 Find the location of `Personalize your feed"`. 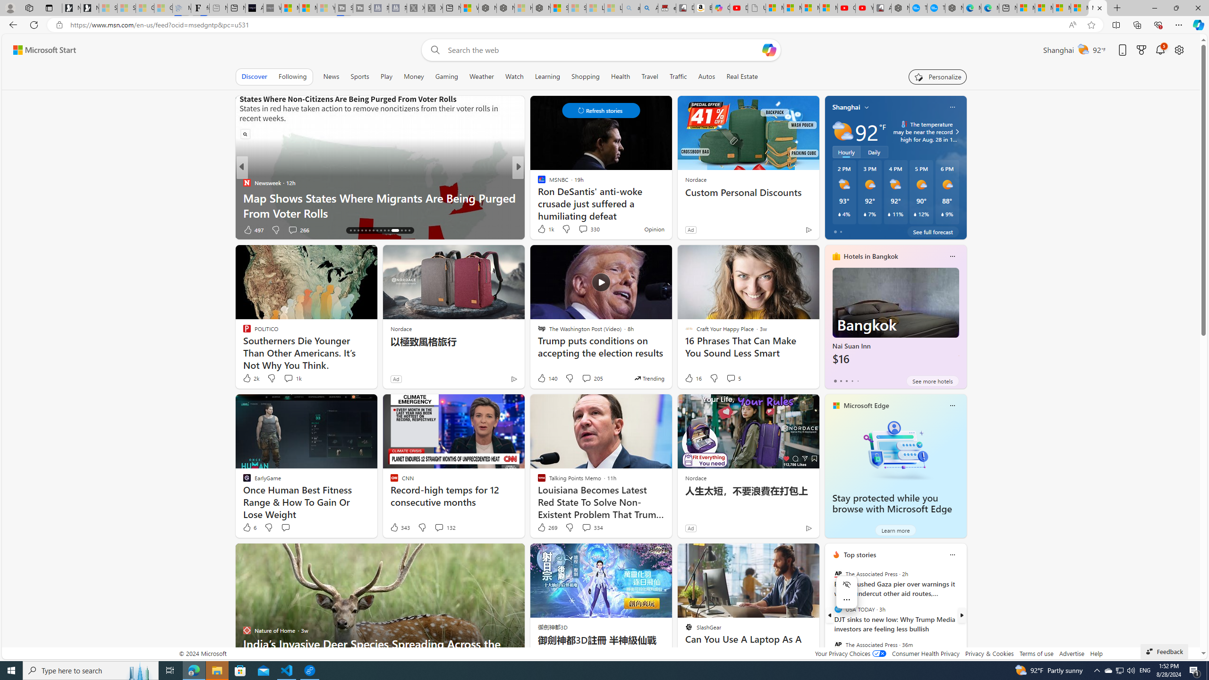

Personalize your feed" is located at coordinates (938, 76).